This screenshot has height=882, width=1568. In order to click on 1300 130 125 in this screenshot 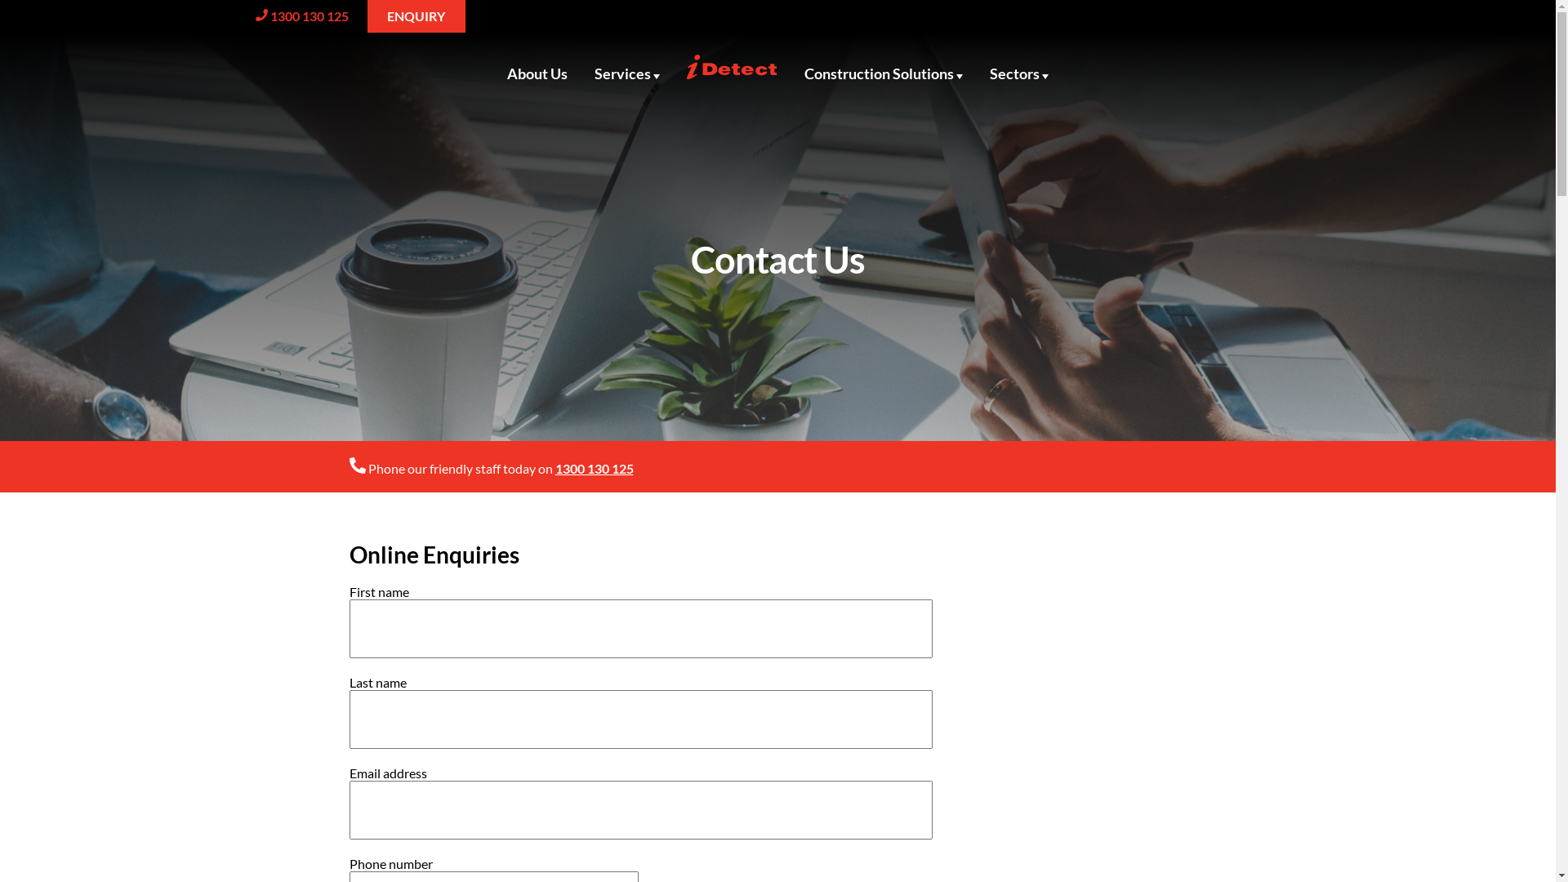, I will do `click(309, 16)`.